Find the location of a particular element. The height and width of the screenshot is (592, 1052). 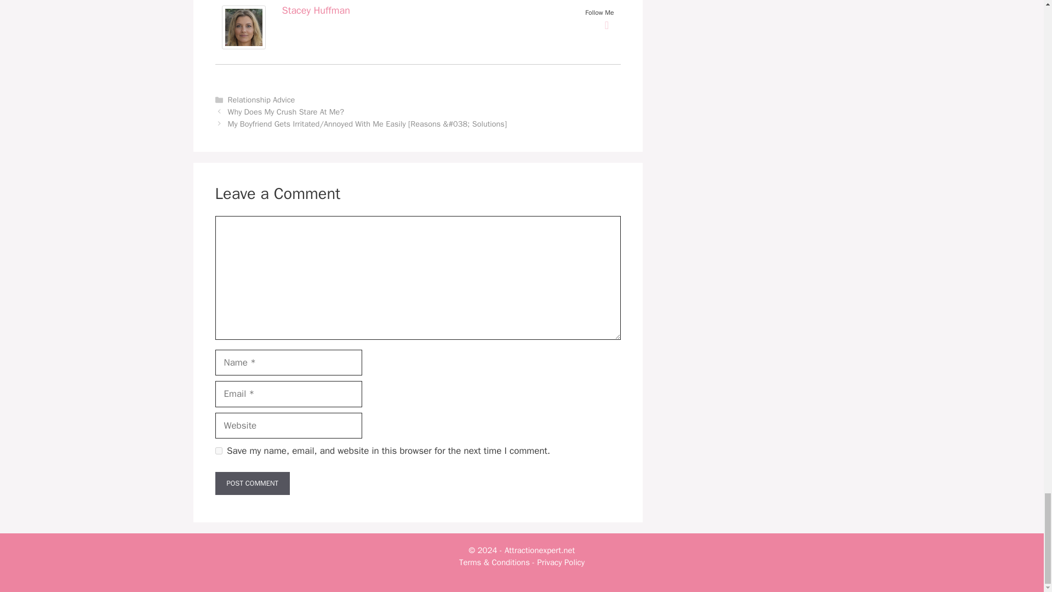

Stacey Huffman is located at coordinates (243, 46).